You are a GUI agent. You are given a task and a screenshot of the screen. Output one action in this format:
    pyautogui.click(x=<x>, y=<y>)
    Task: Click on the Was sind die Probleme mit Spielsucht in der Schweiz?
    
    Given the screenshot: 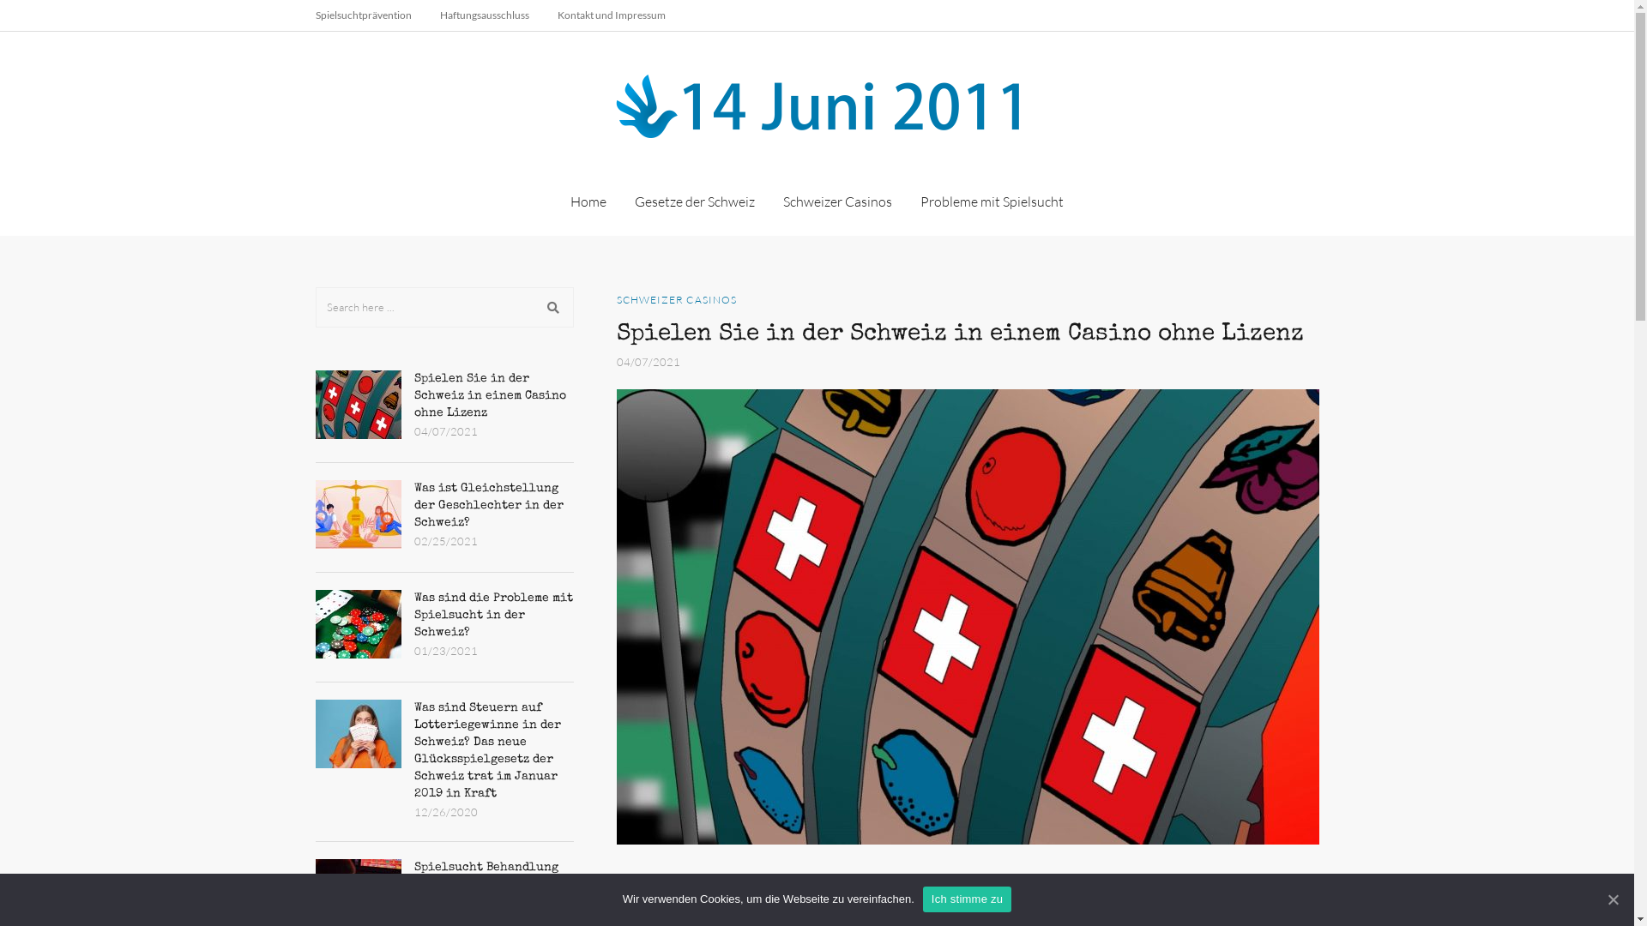 What is the action you would take?
    pyautogui.click(x=492, y=616)
    